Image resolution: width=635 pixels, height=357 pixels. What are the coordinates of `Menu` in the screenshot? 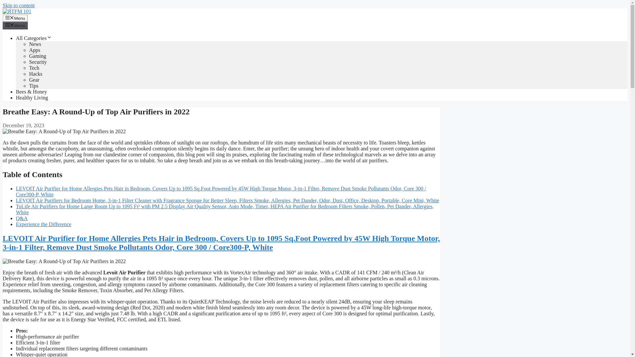 It's located at (15, 25).